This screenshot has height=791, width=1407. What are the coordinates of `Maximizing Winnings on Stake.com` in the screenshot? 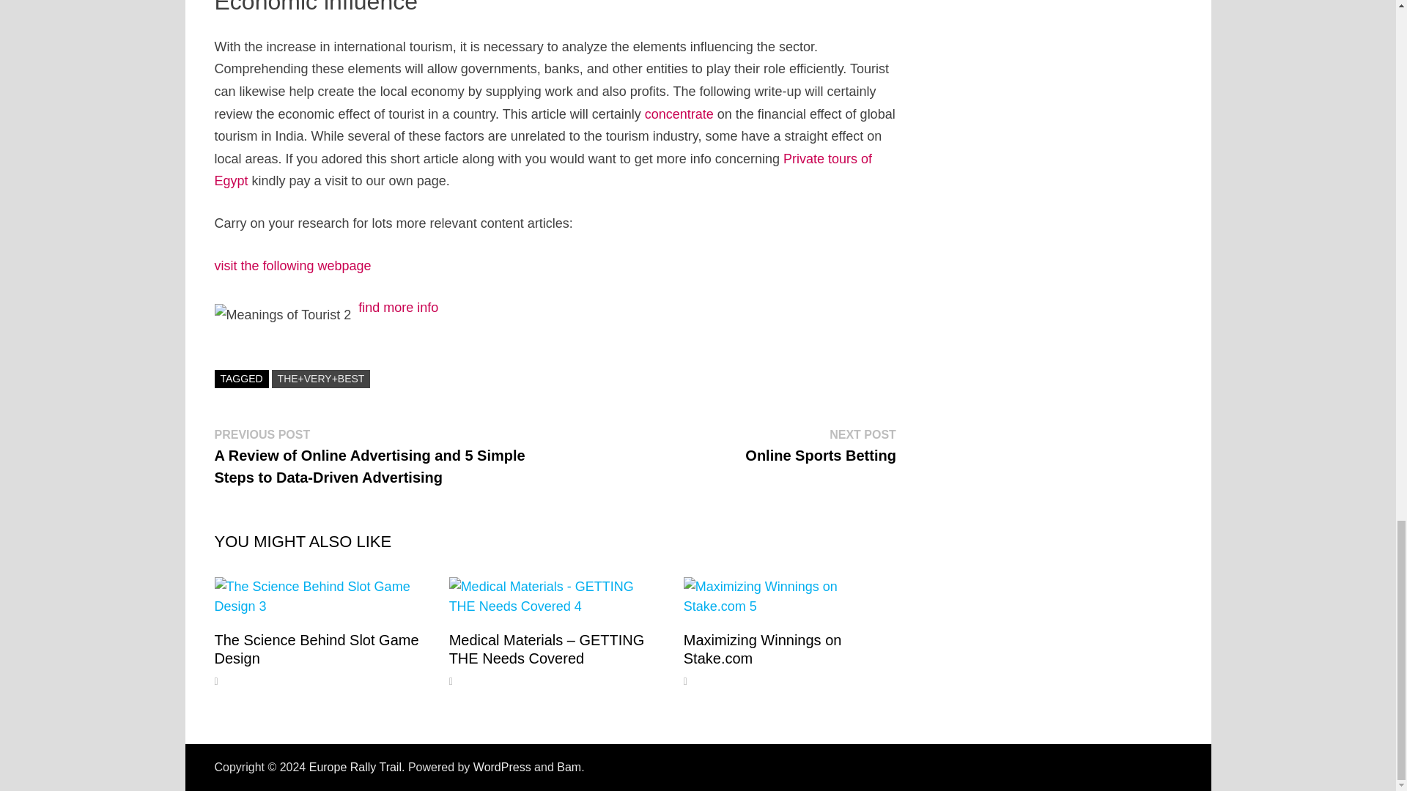 It's located at (542, 170).